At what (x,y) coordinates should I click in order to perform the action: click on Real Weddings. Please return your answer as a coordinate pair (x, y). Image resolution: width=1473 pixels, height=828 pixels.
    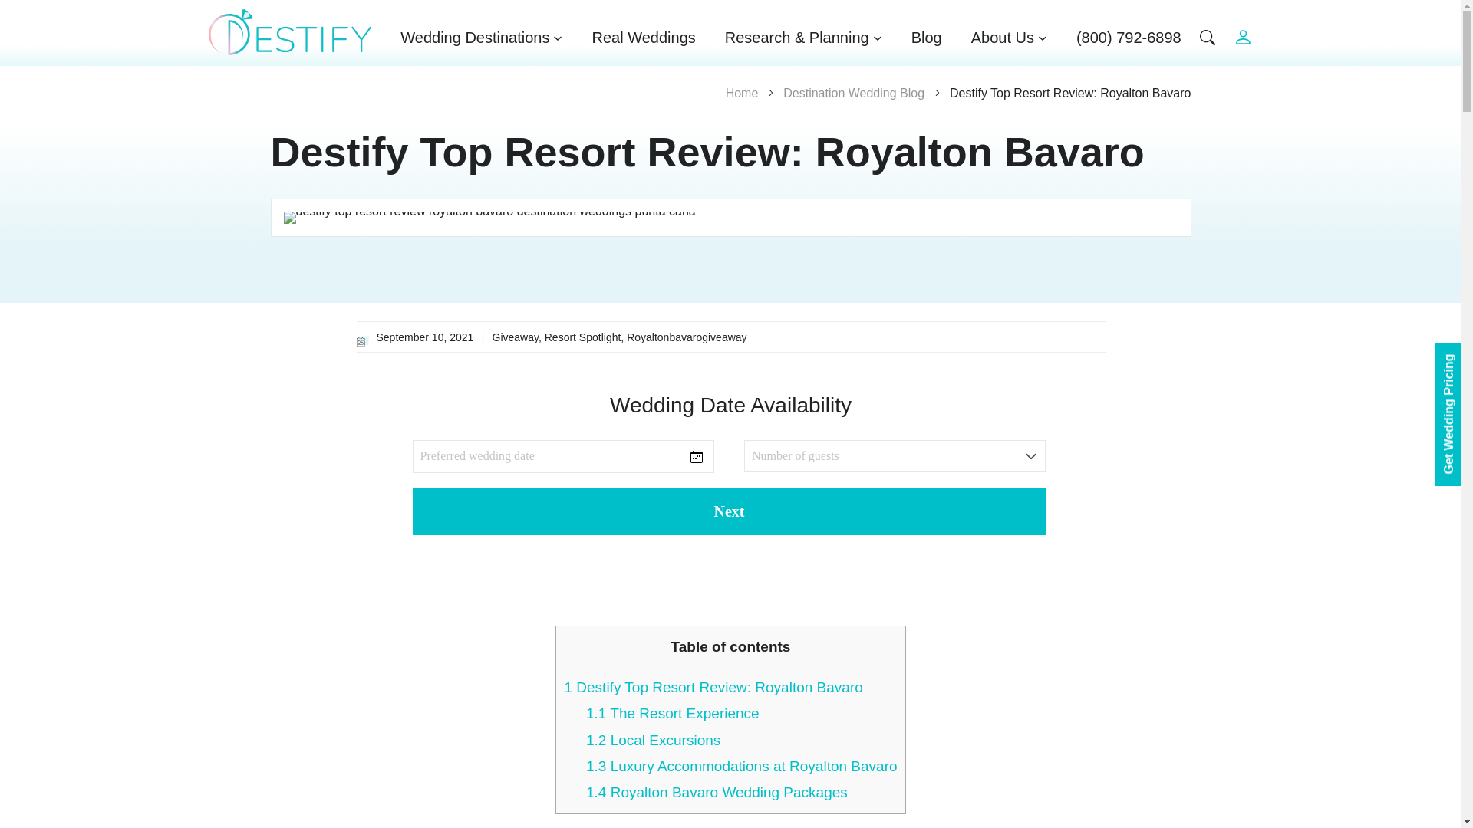
    Looking at the image, I should click on (643, 37).